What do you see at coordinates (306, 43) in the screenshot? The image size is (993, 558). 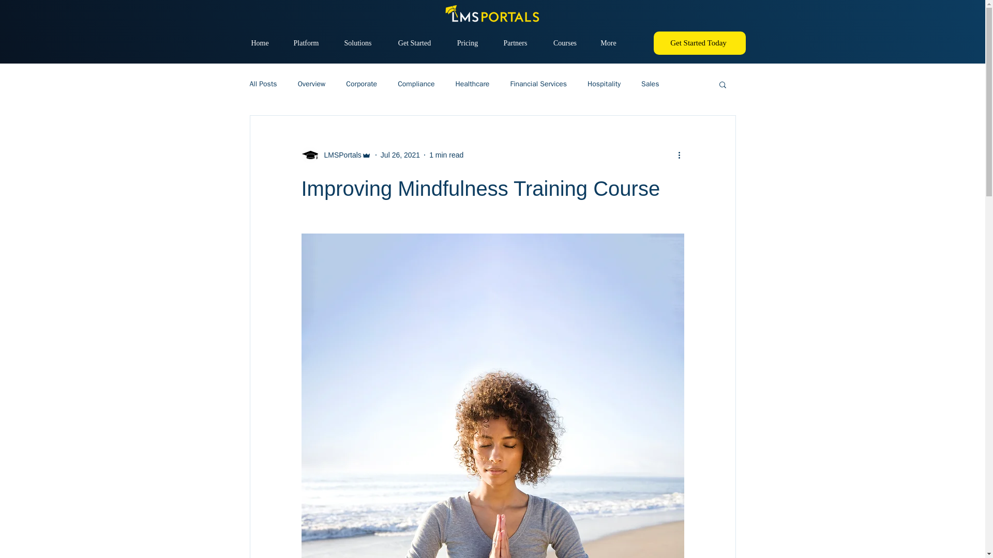 I see `Platform` at bounding box center [306, 43].